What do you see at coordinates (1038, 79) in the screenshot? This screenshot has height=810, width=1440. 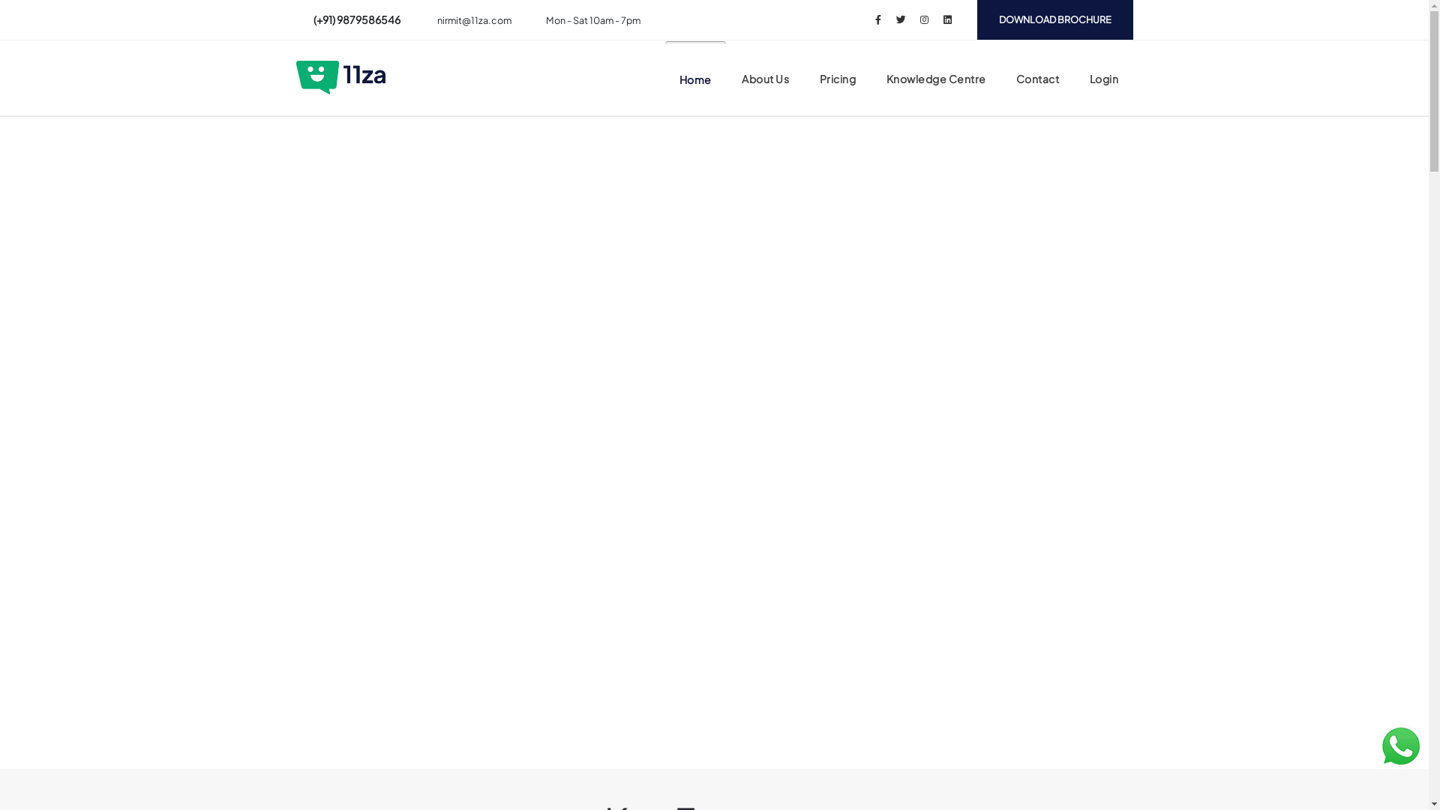 I see `Contact` at bounding box center [1038, 79].